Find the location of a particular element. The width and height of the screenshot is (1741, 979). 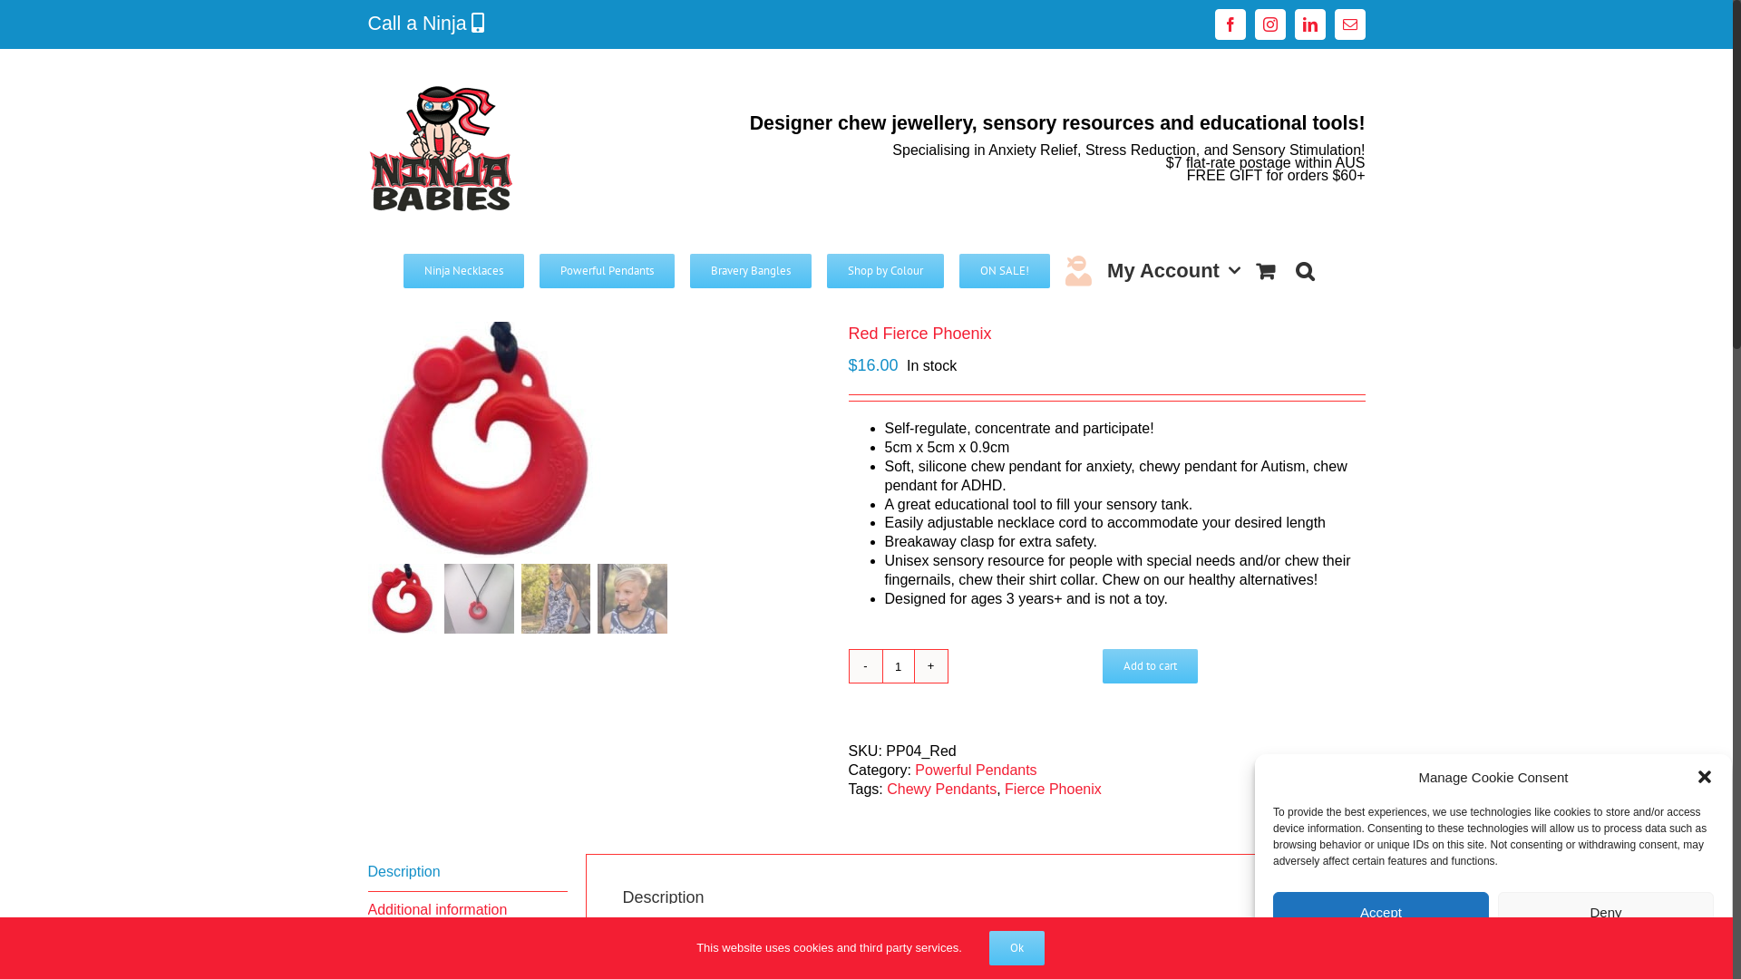

Chewy Pendants is located at coordinates (941, 789).